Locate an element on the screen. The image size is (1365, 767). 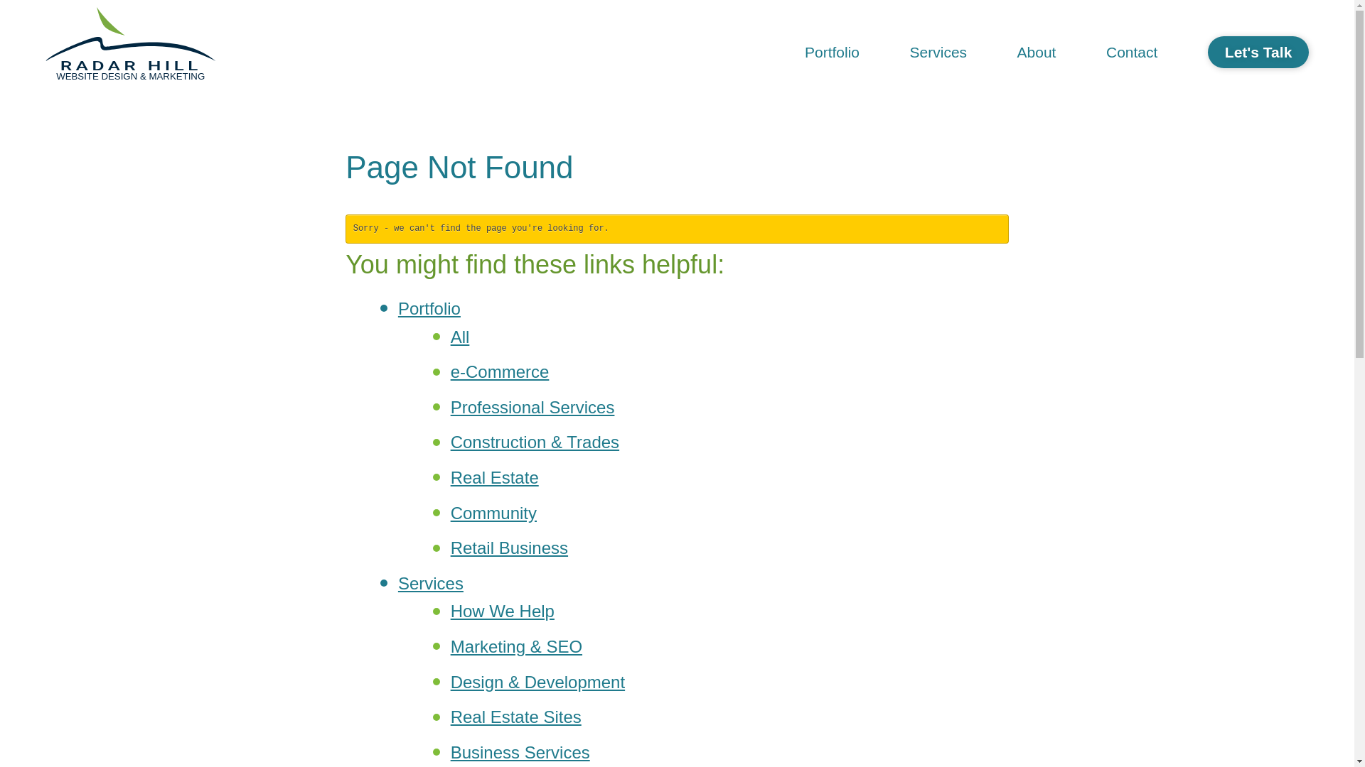
Retail Business is located at coordinates (509, 548).